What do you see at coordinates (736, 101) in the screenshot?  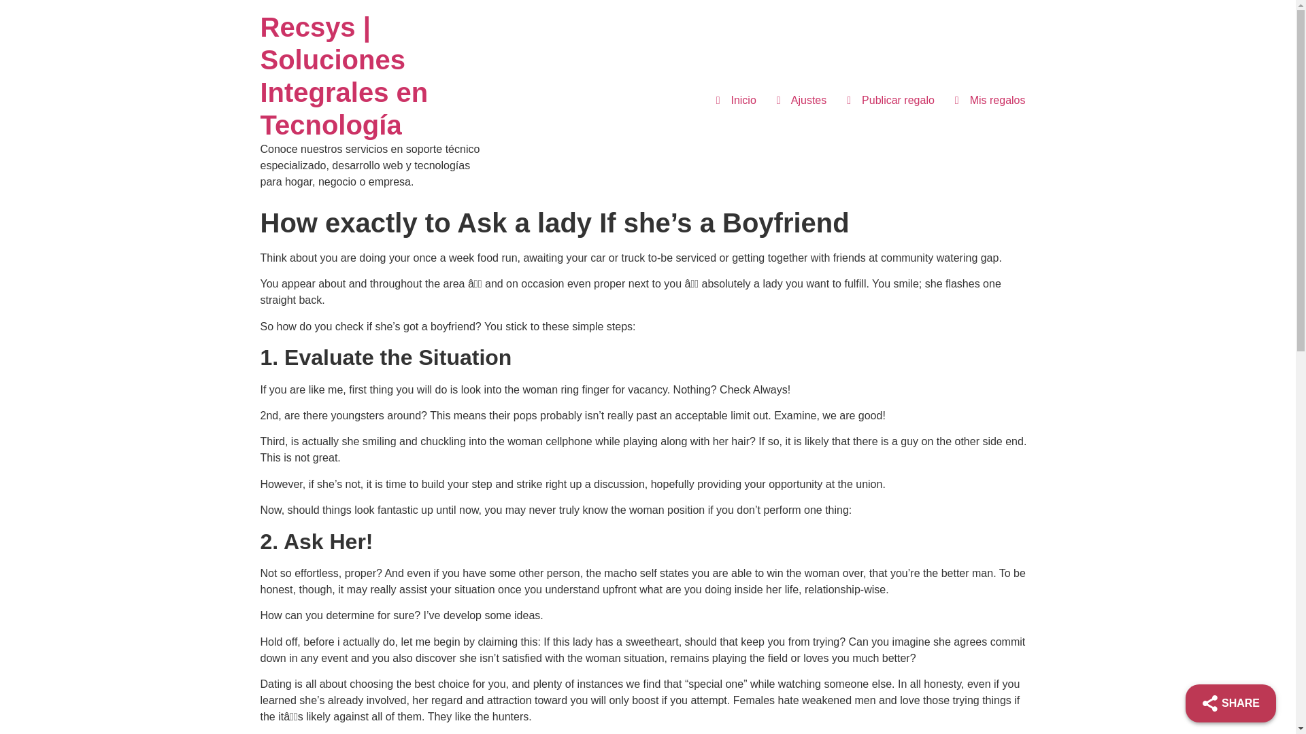 I see `Inicio` at bounding box center [736, 101].